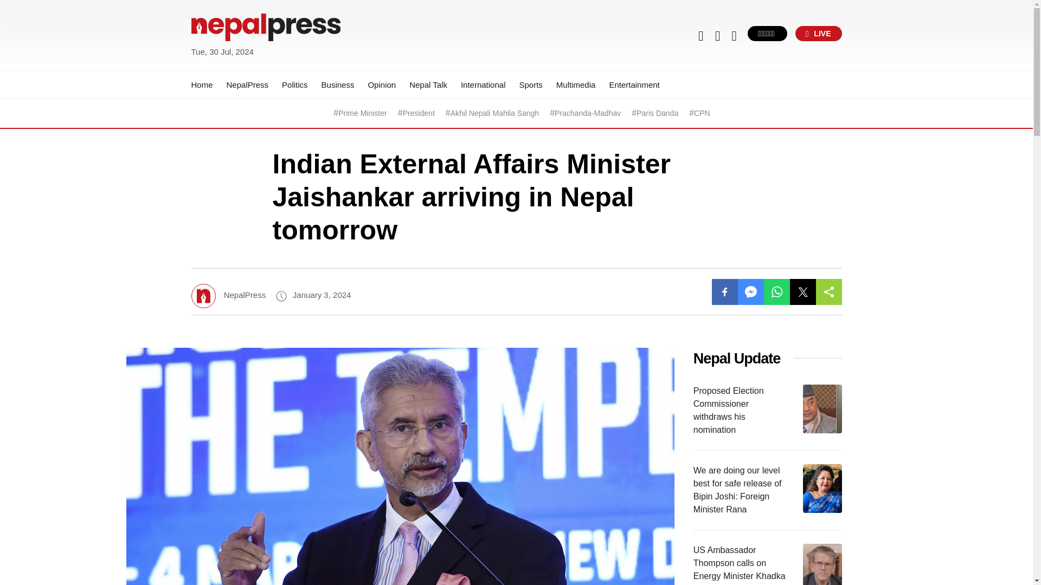  What do you see at coordinates (494, 113) in the screenshot?
I see `Akhil Nepali Mahila Sangh` at bounding box center [494, 113].